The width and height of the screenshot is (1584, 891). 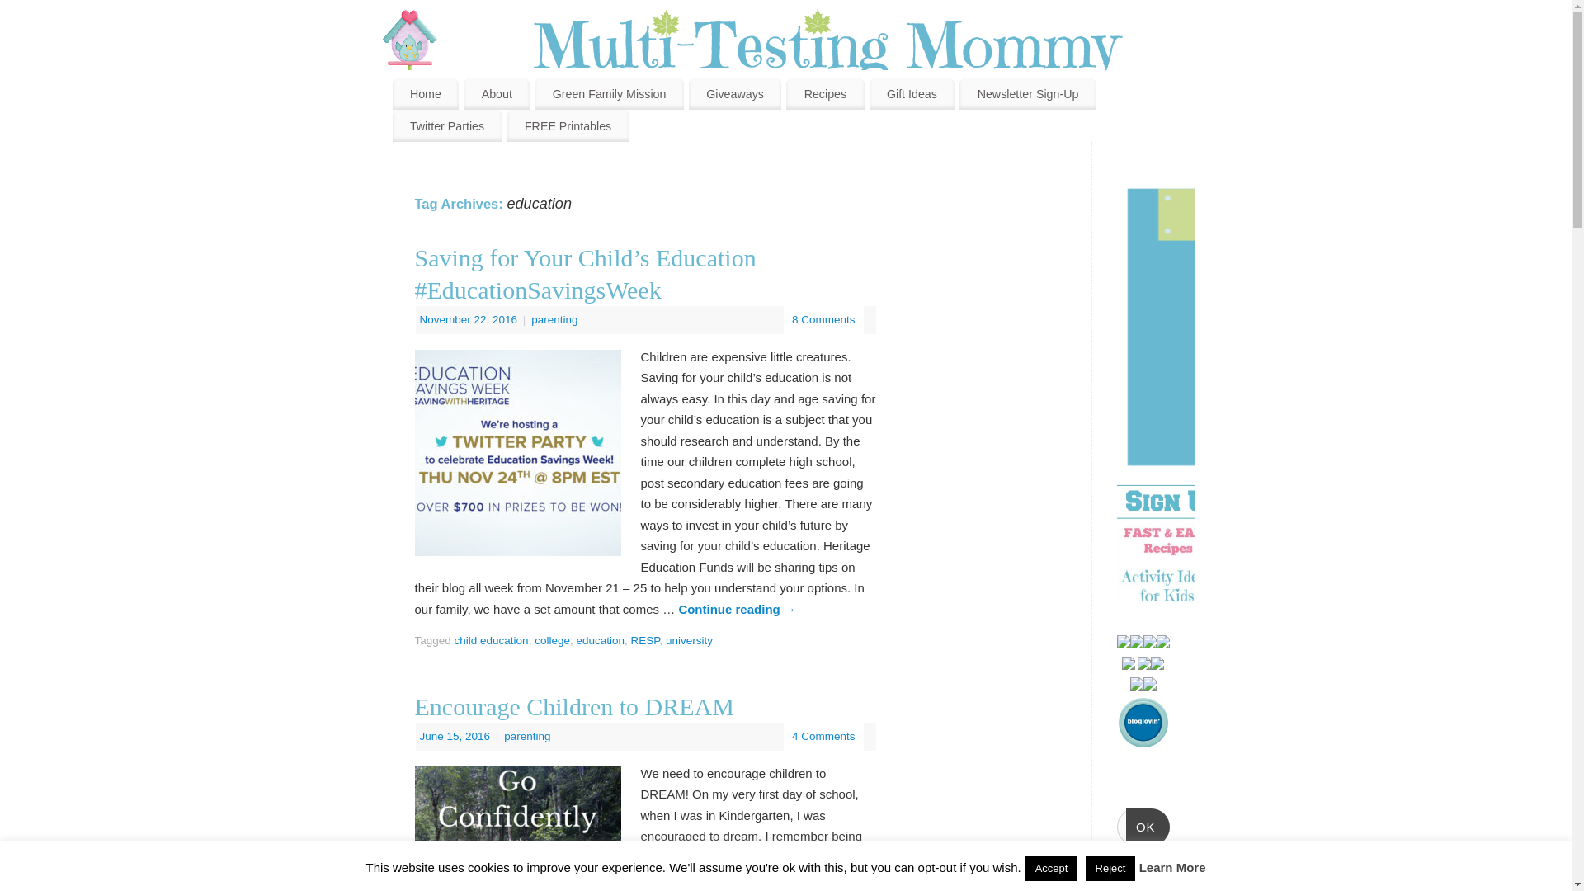 What do you see at coordinates (823, 320) in the screenshot?
I see `8 Comments` at bounding box center [823, 320].